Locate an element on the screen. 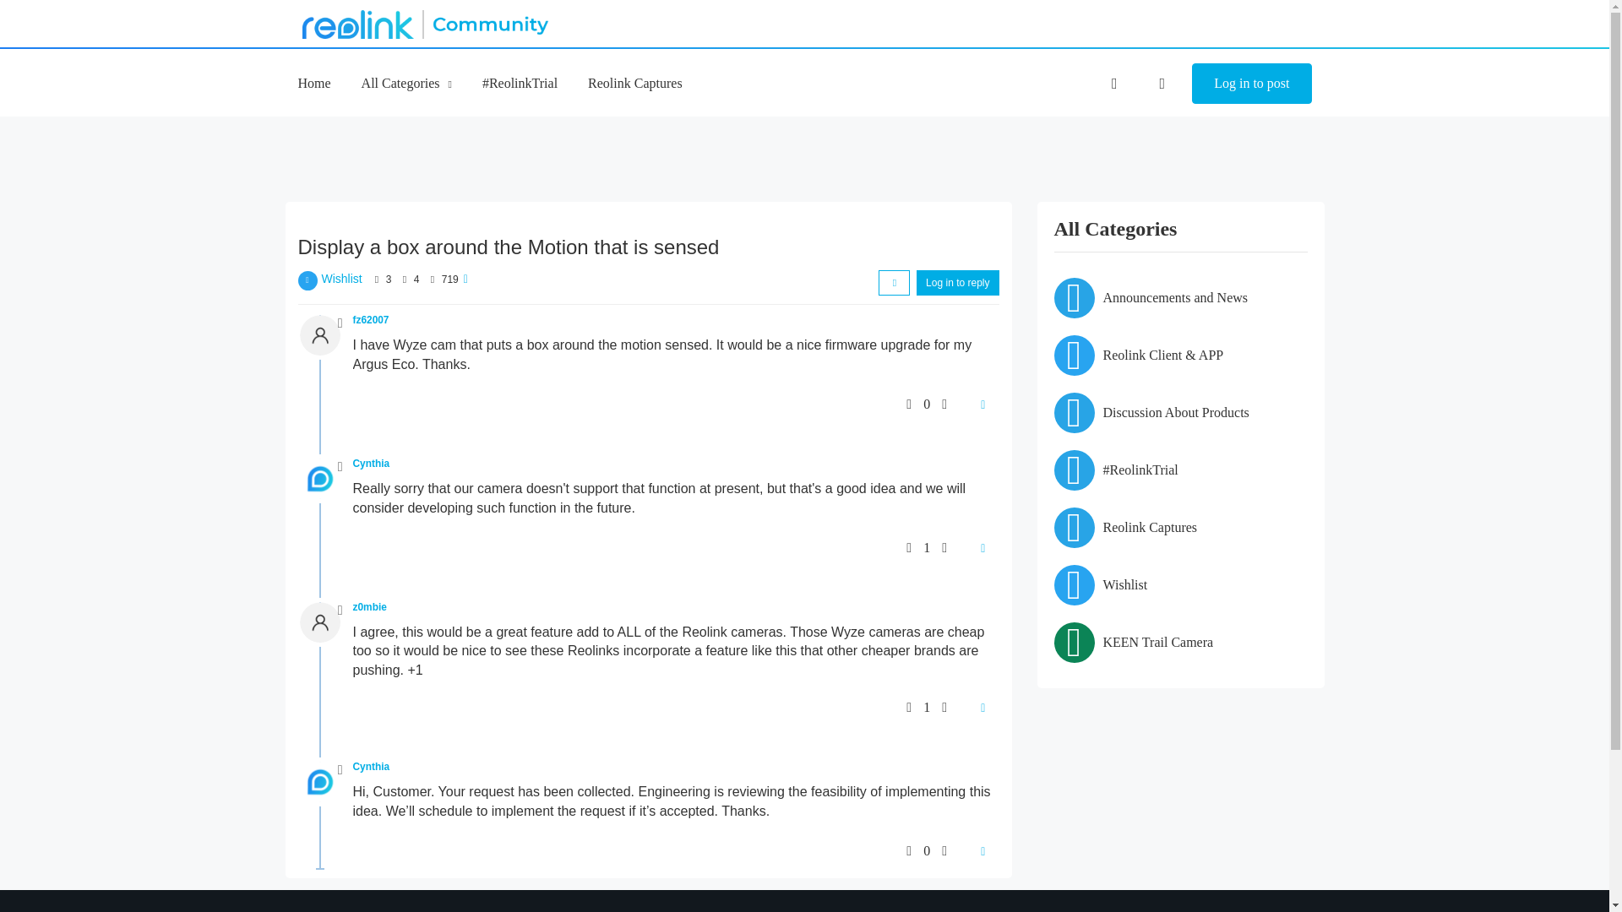 The height and width of the screenshot is (912, 1622). Posts is located at coordinates (404, 279).